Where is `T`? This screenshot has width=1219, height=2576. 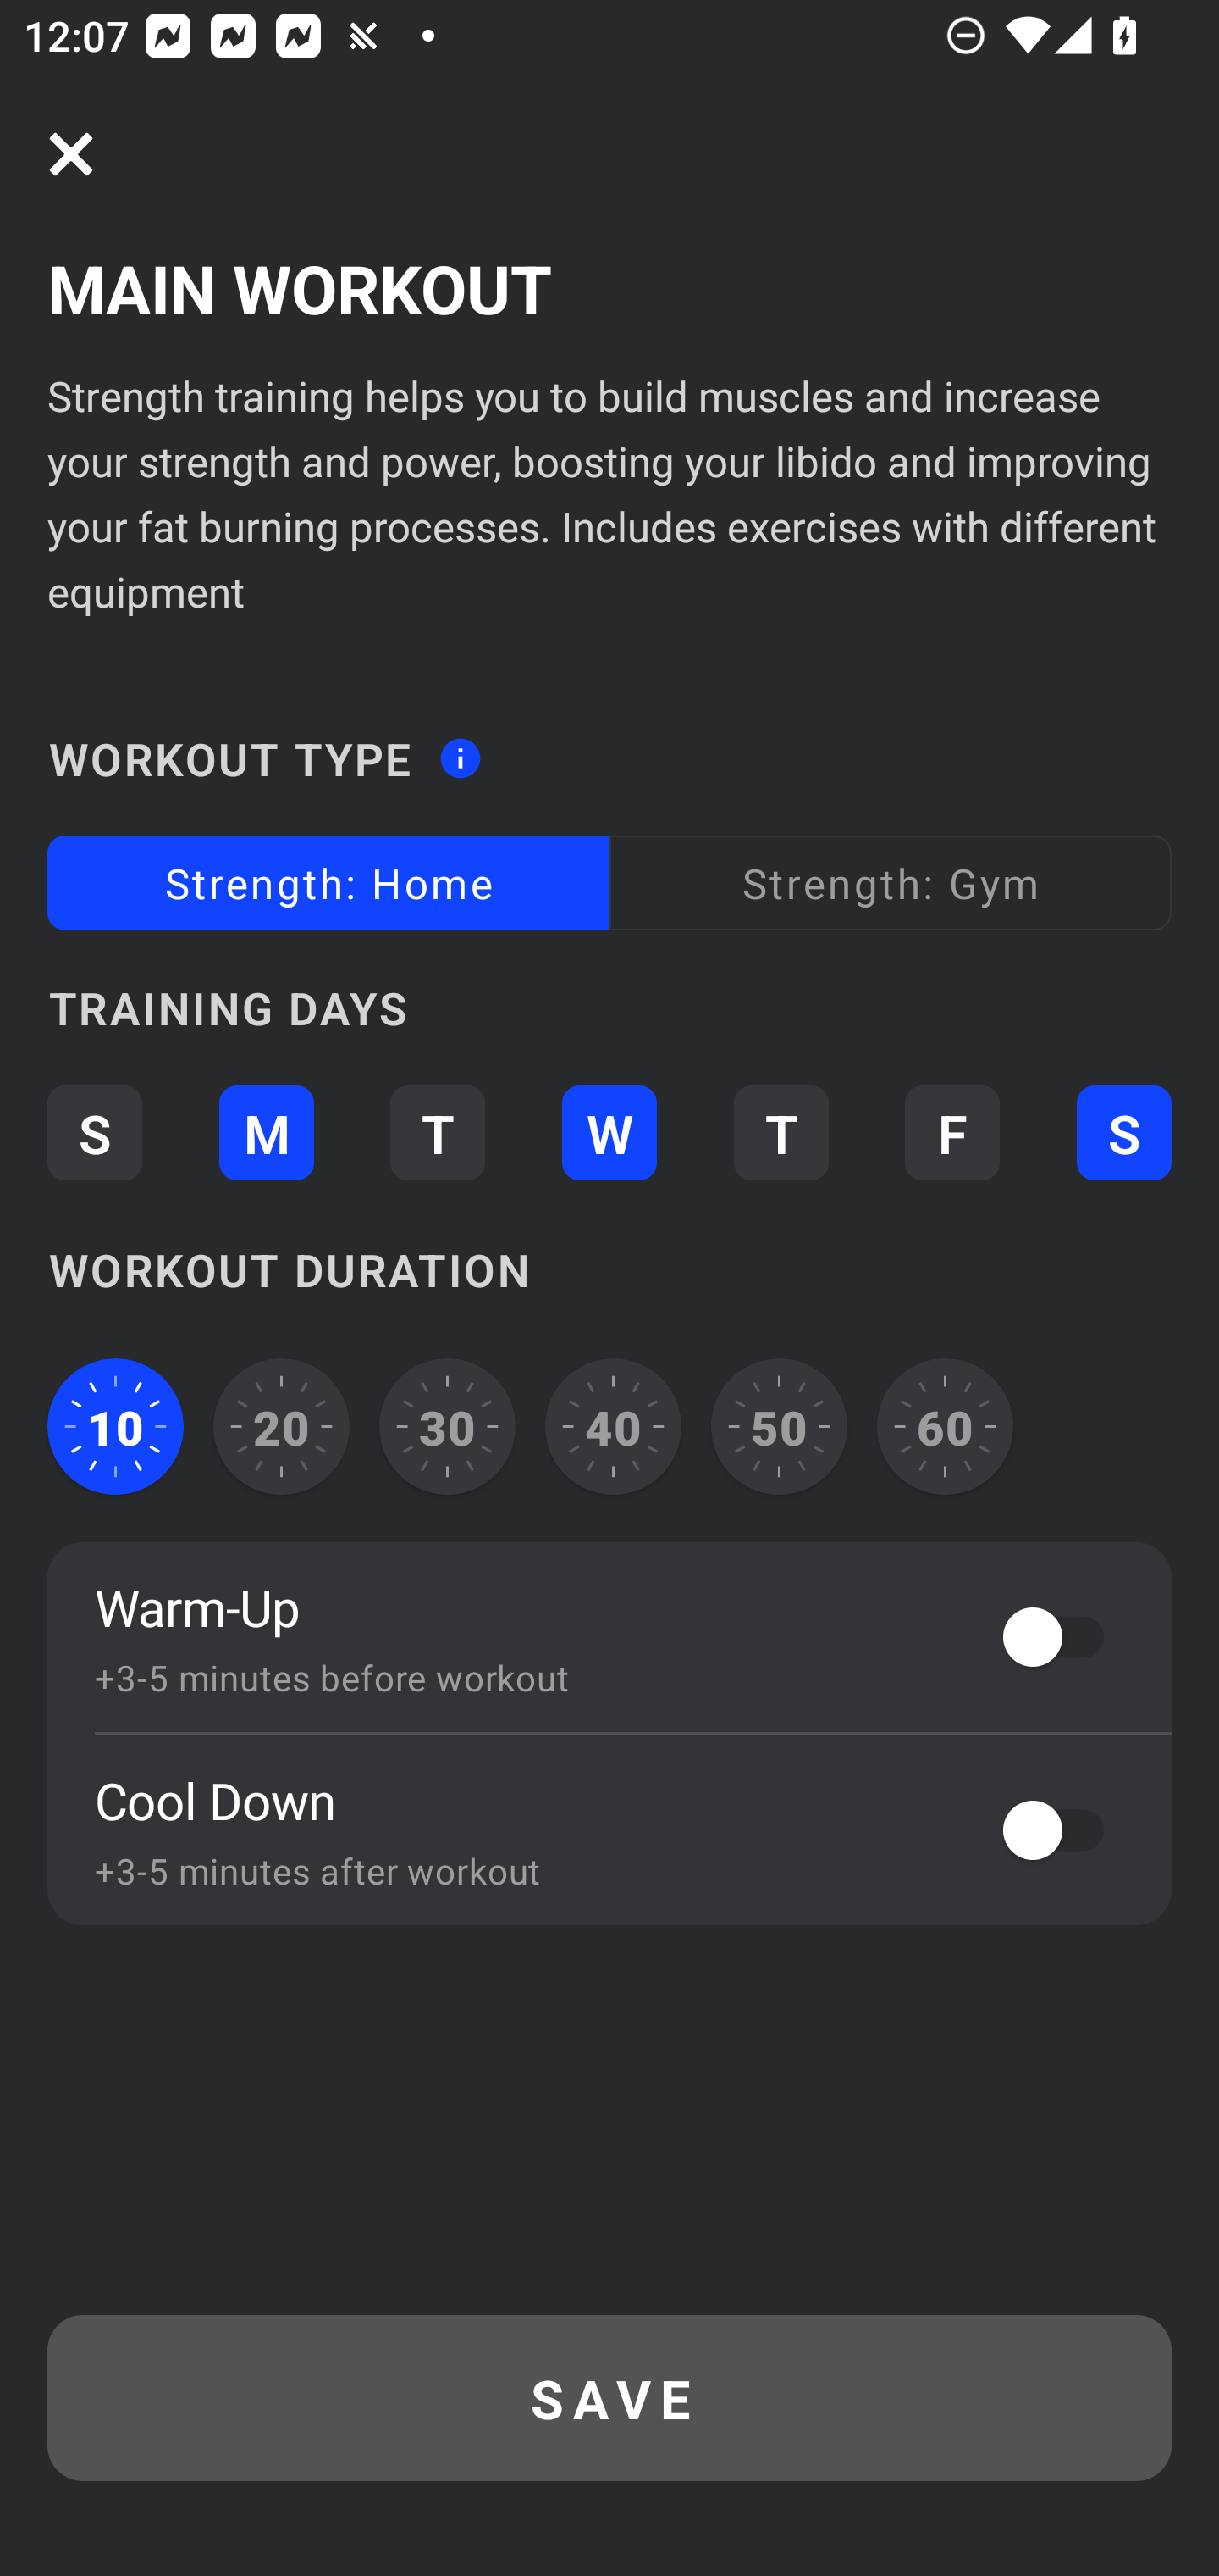
T is located at coordinates (437, 1132).